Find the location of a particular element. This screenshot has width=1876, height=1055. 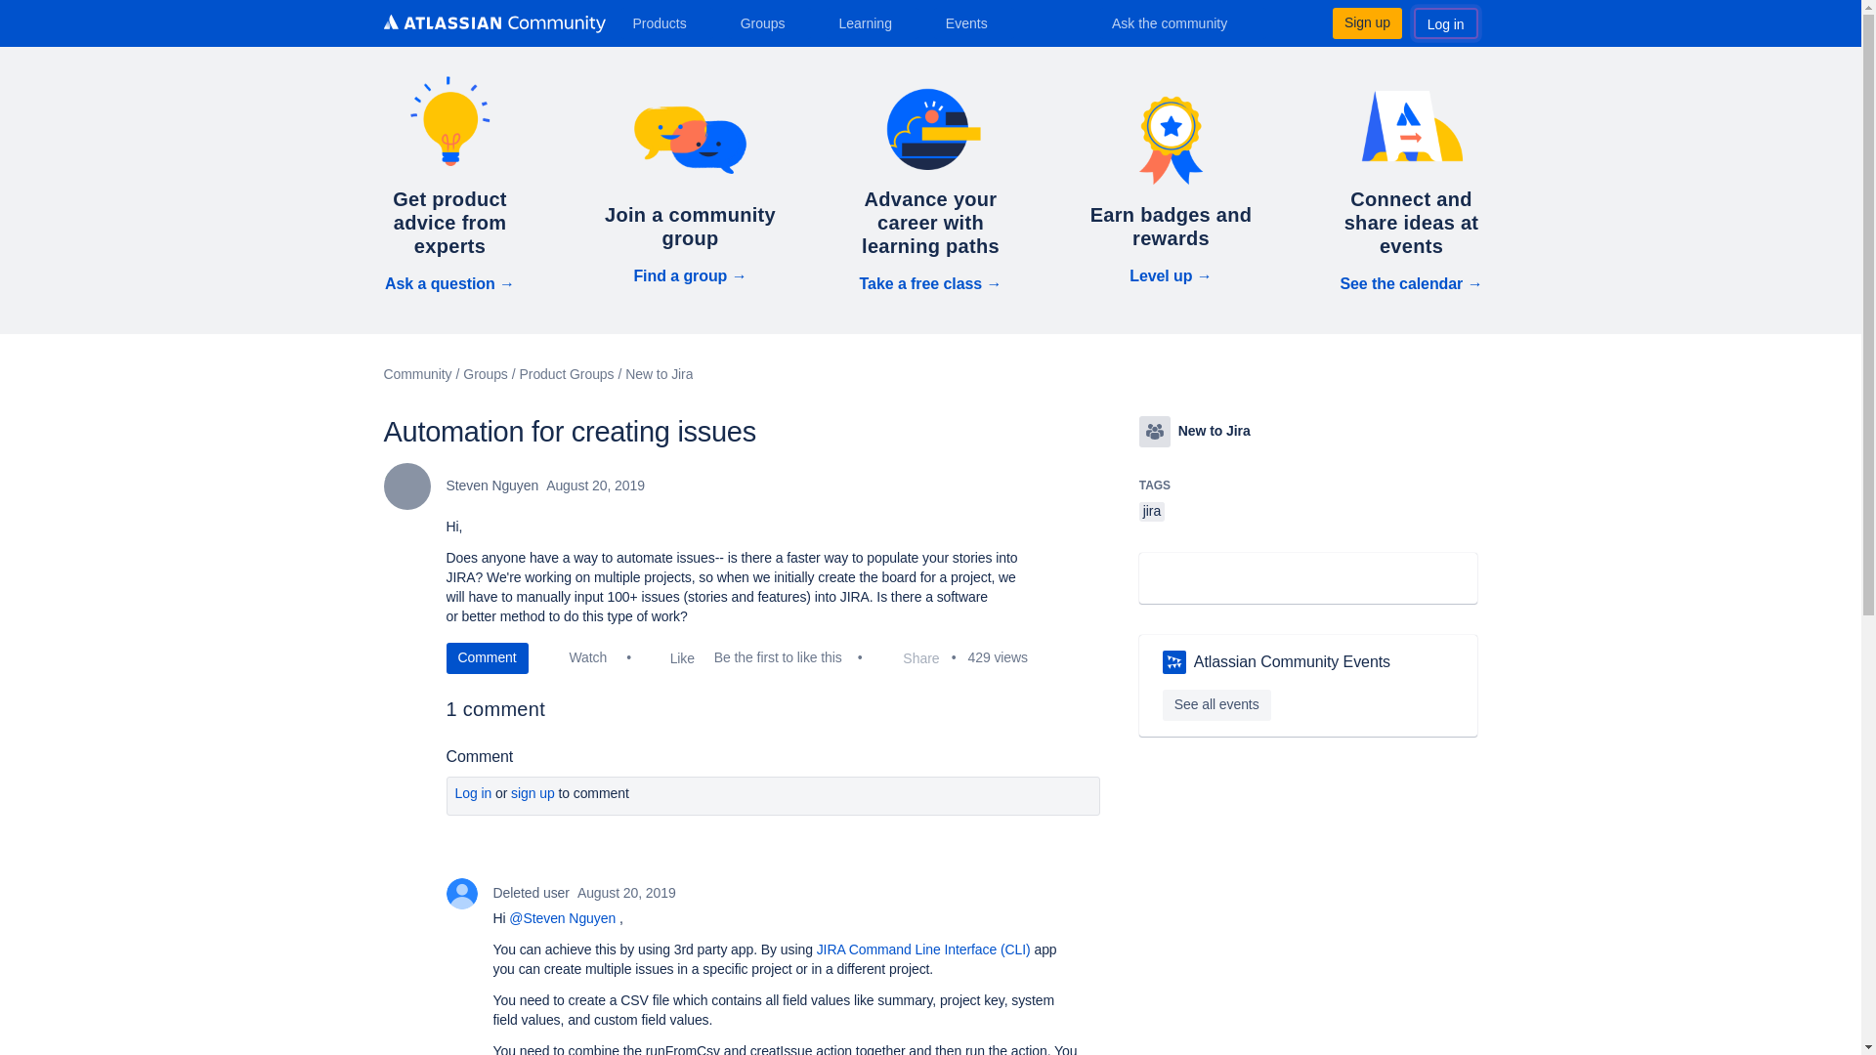

Steven Nguyen is located at coordinates (405, 486).